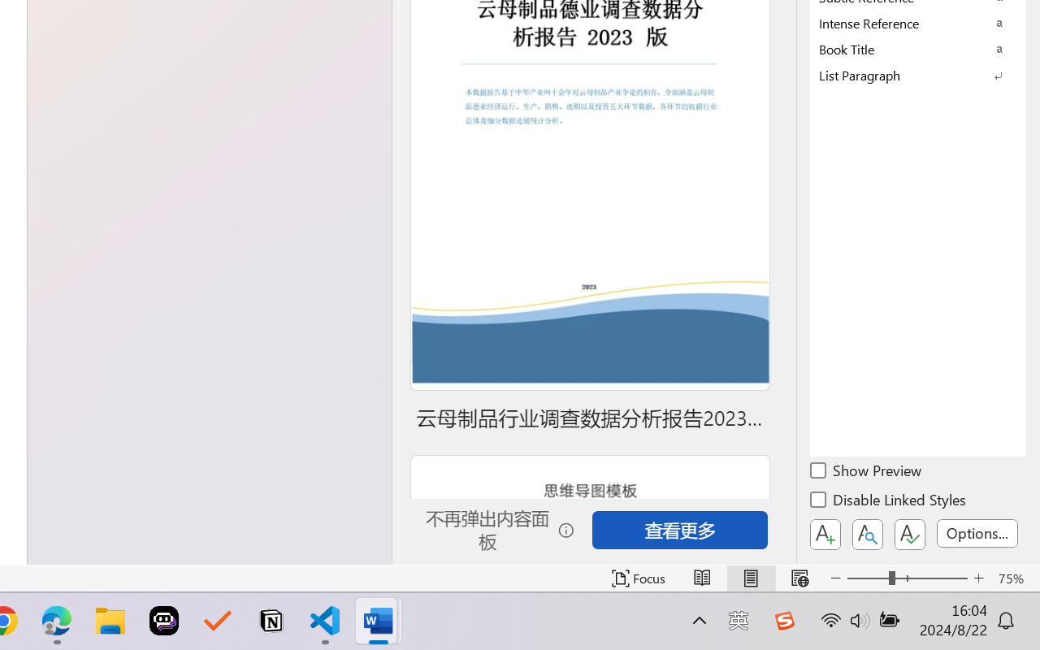  What do you see at coordinates (977, 533) in the screenshot?
I see `Options...` at bounding box center [977, 533].